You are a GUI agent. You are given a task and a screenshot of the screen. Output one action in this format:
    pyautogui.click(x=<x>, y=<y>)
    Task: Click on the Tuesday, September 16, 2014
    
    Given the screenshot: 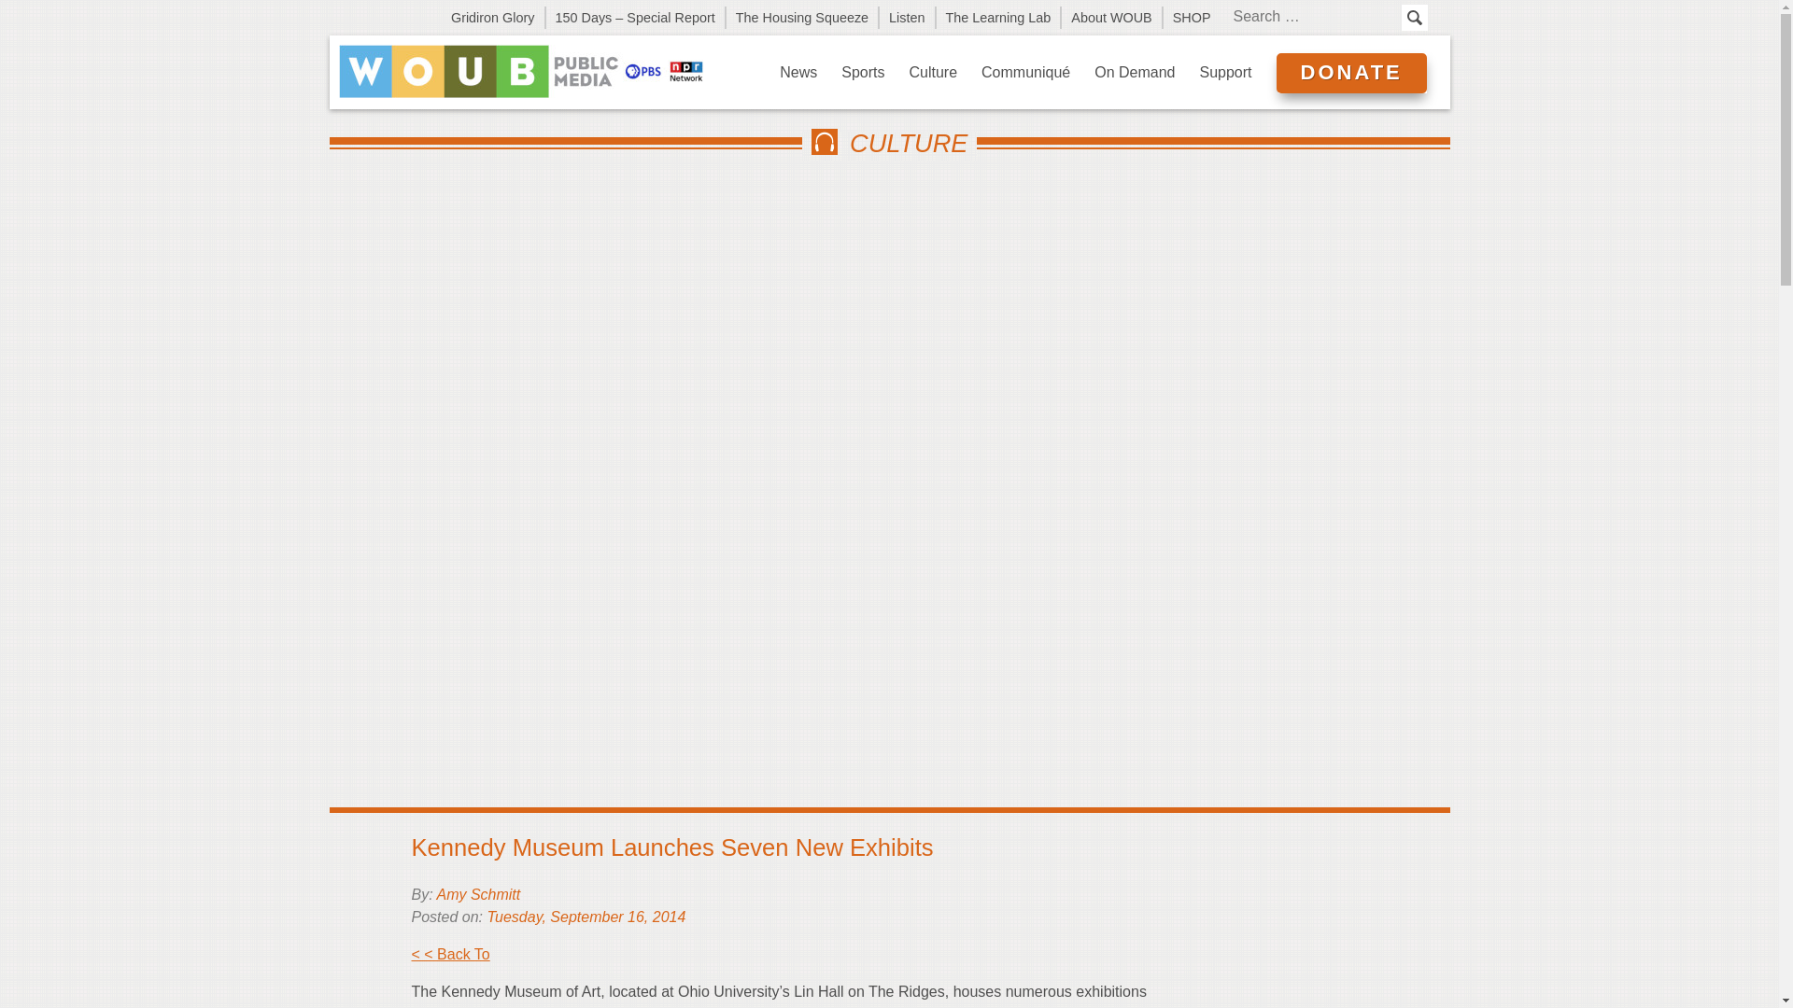 What is the action you would take?
    pyautogui.click(x=585, y=917)
    